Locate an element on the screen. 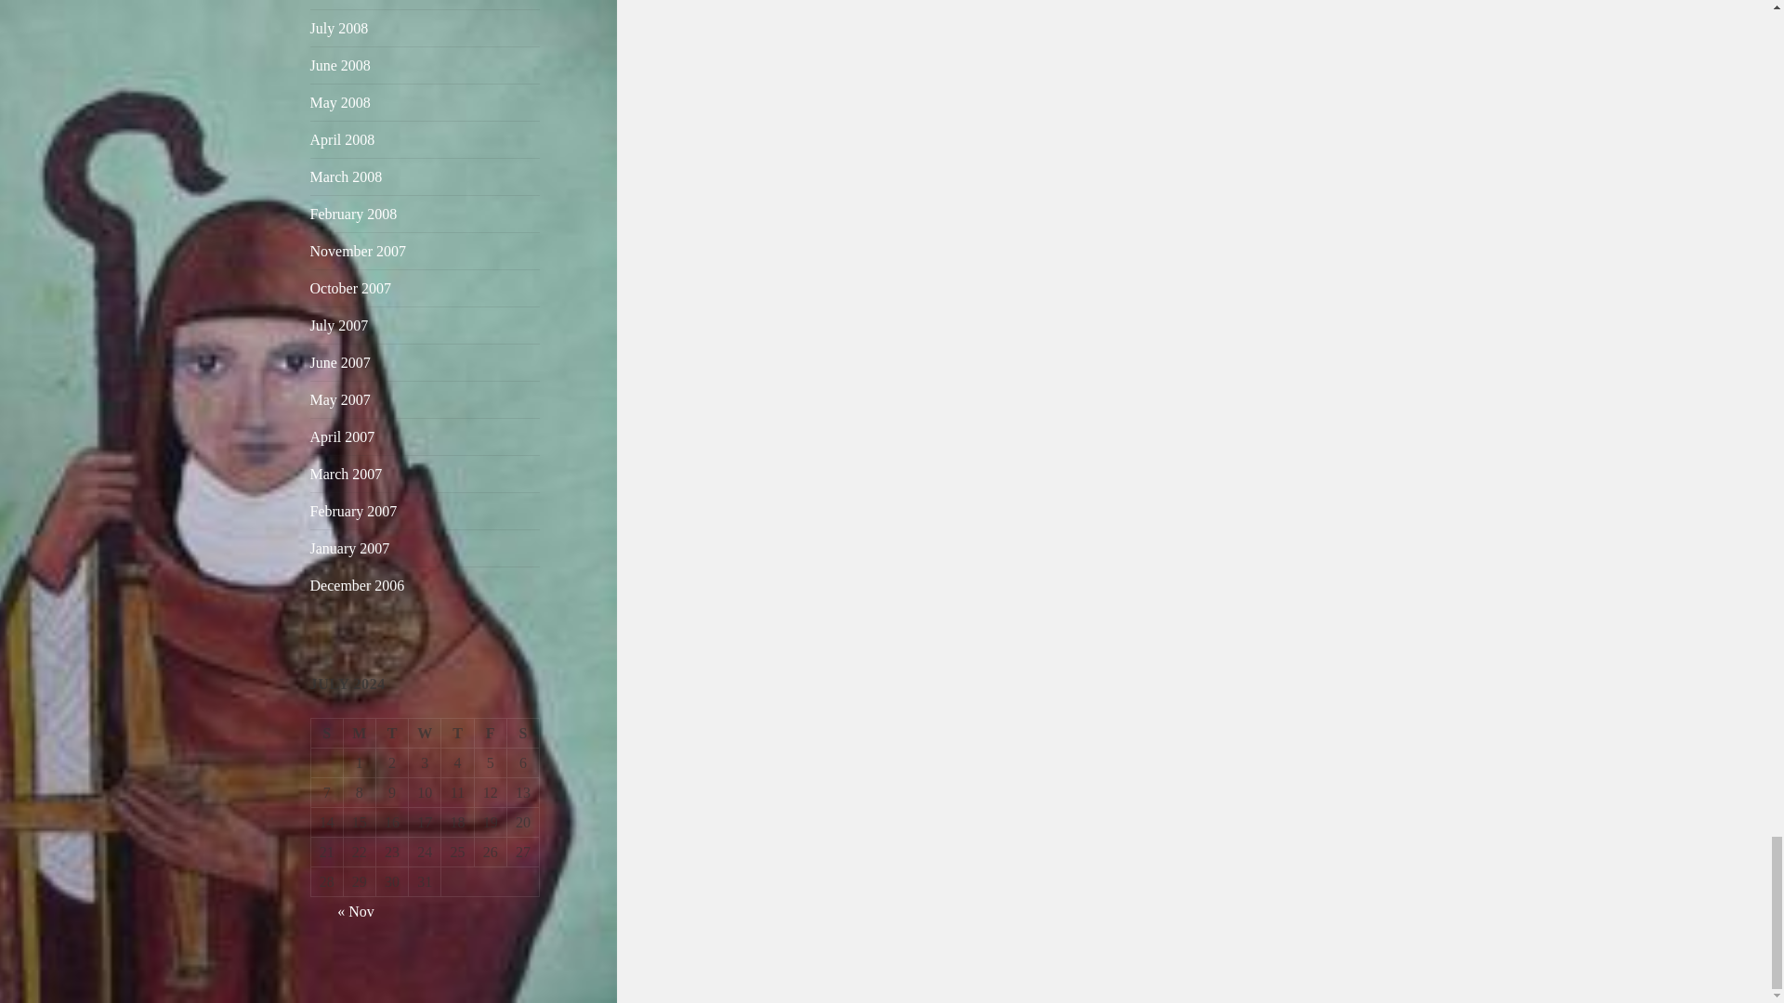  Saturday is located at coordinates (523, 734).